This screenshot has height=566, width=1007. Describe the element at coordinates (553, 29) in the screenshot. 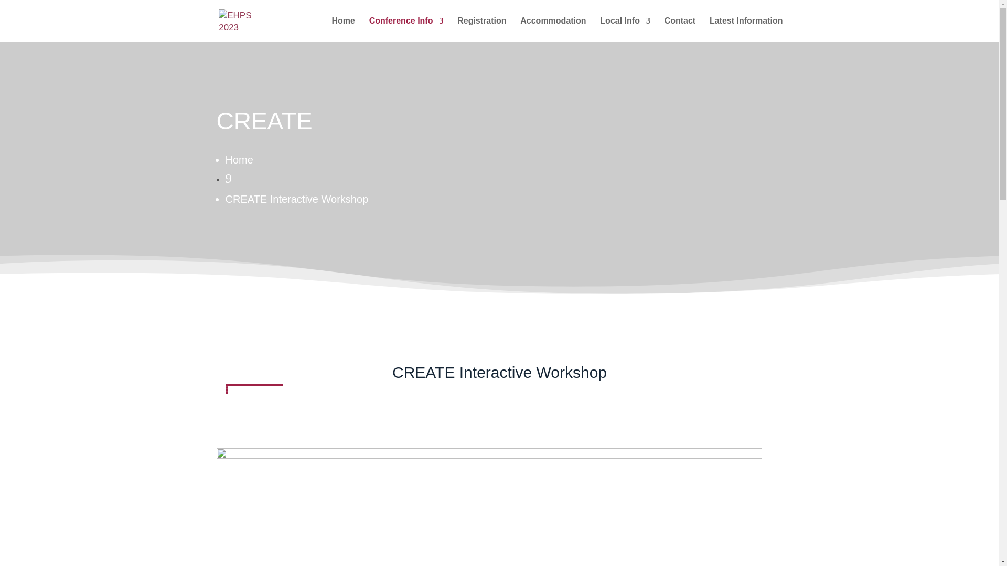

I see `Accommodation` at that location.